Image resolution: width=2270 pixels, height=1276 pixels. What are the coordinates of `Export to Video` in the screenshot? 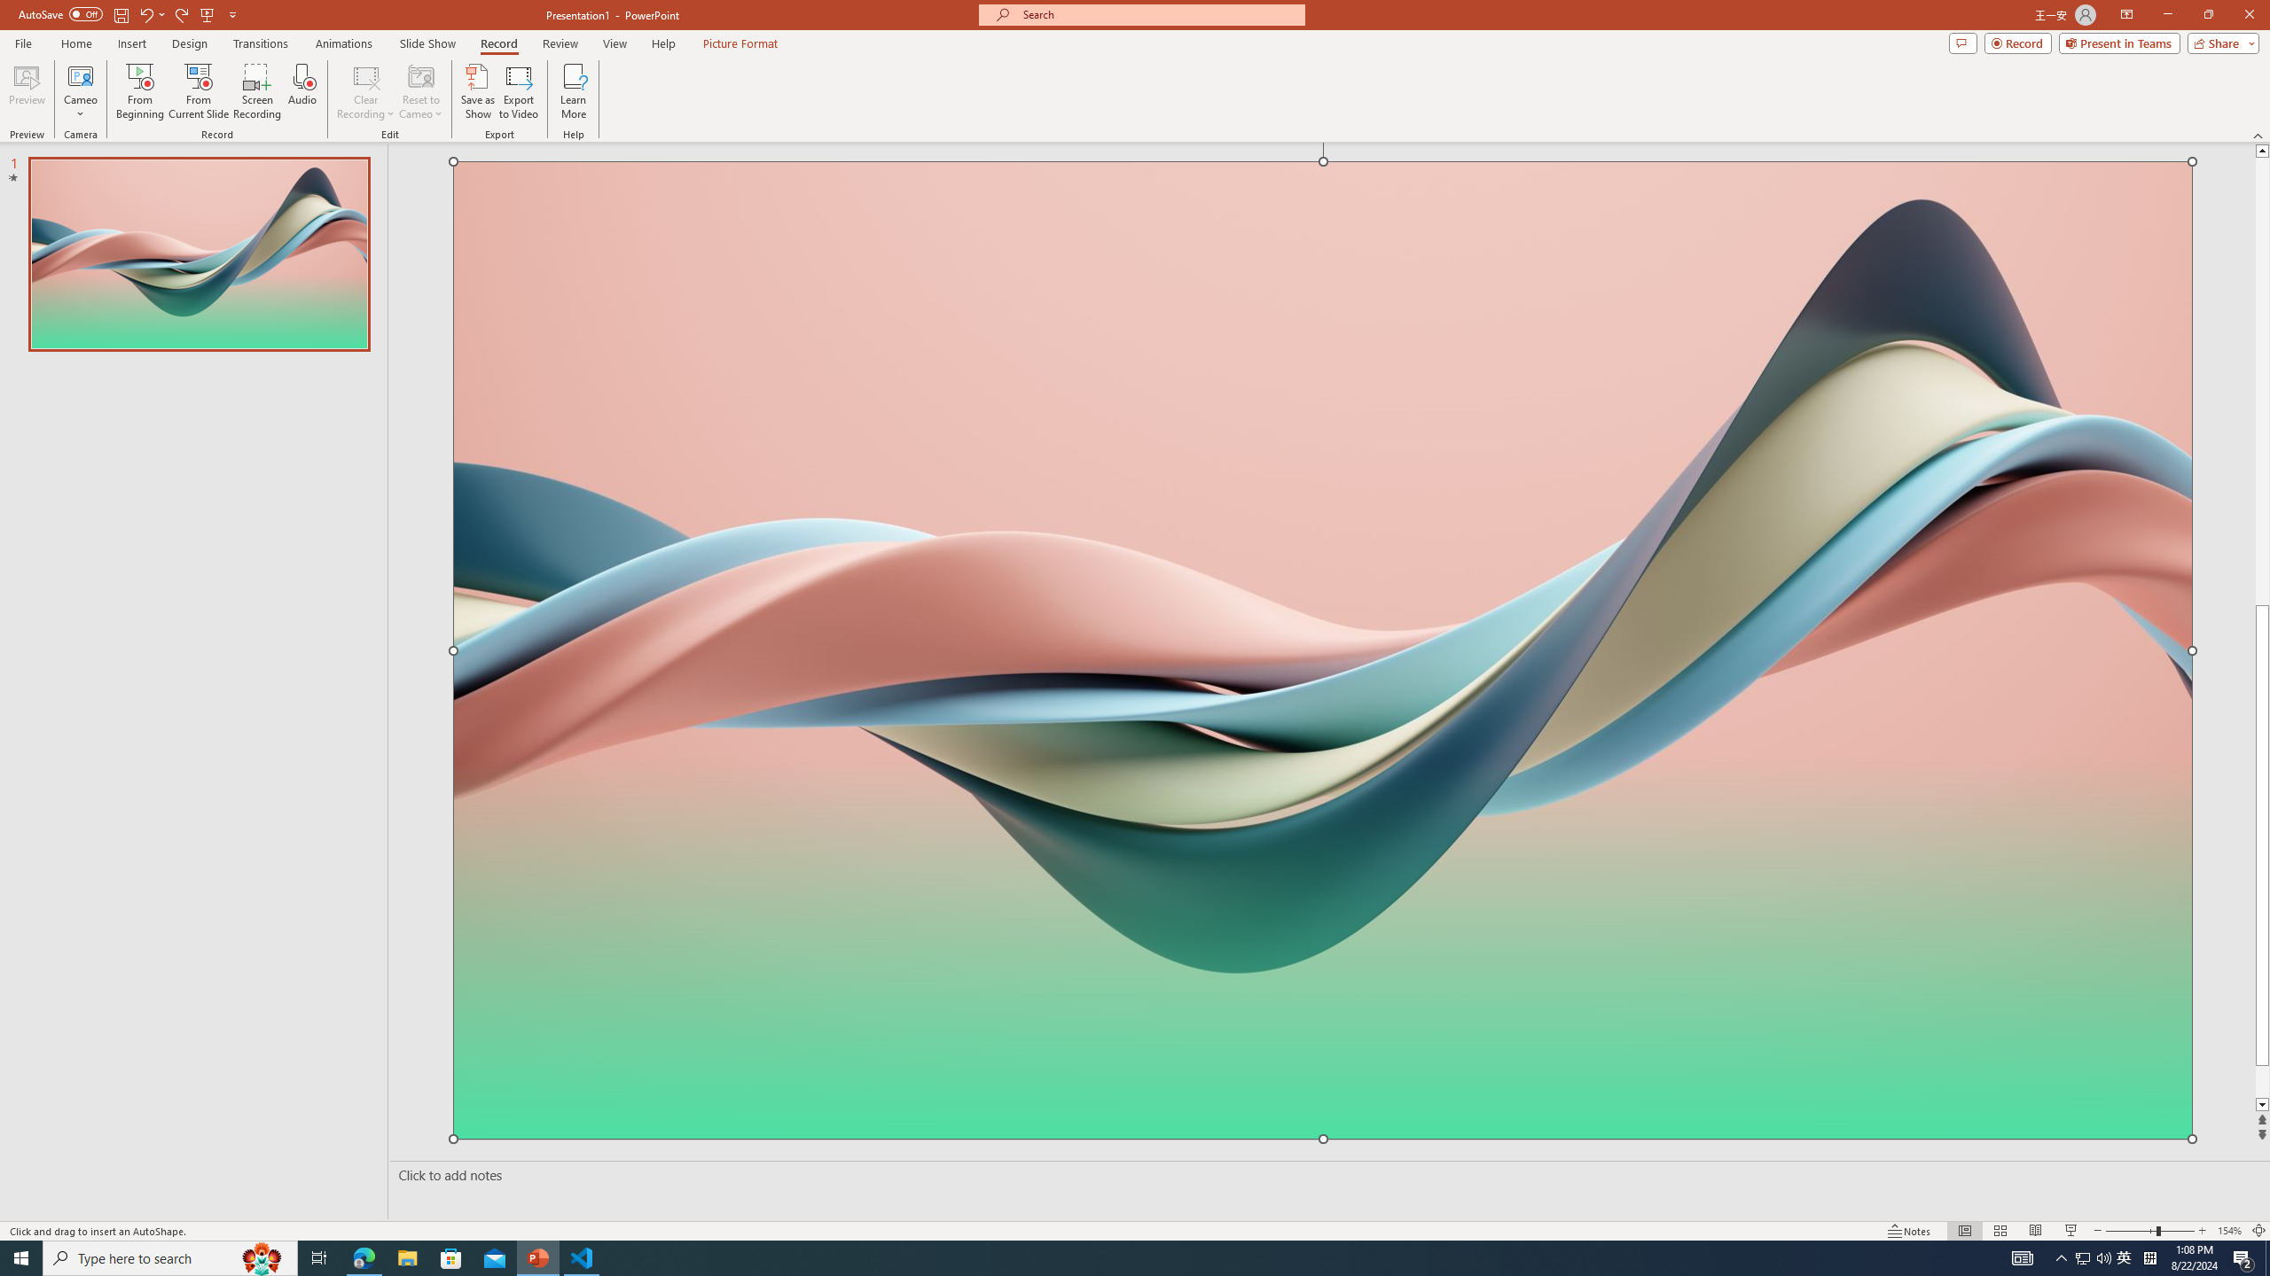 It's located at (518, 91).